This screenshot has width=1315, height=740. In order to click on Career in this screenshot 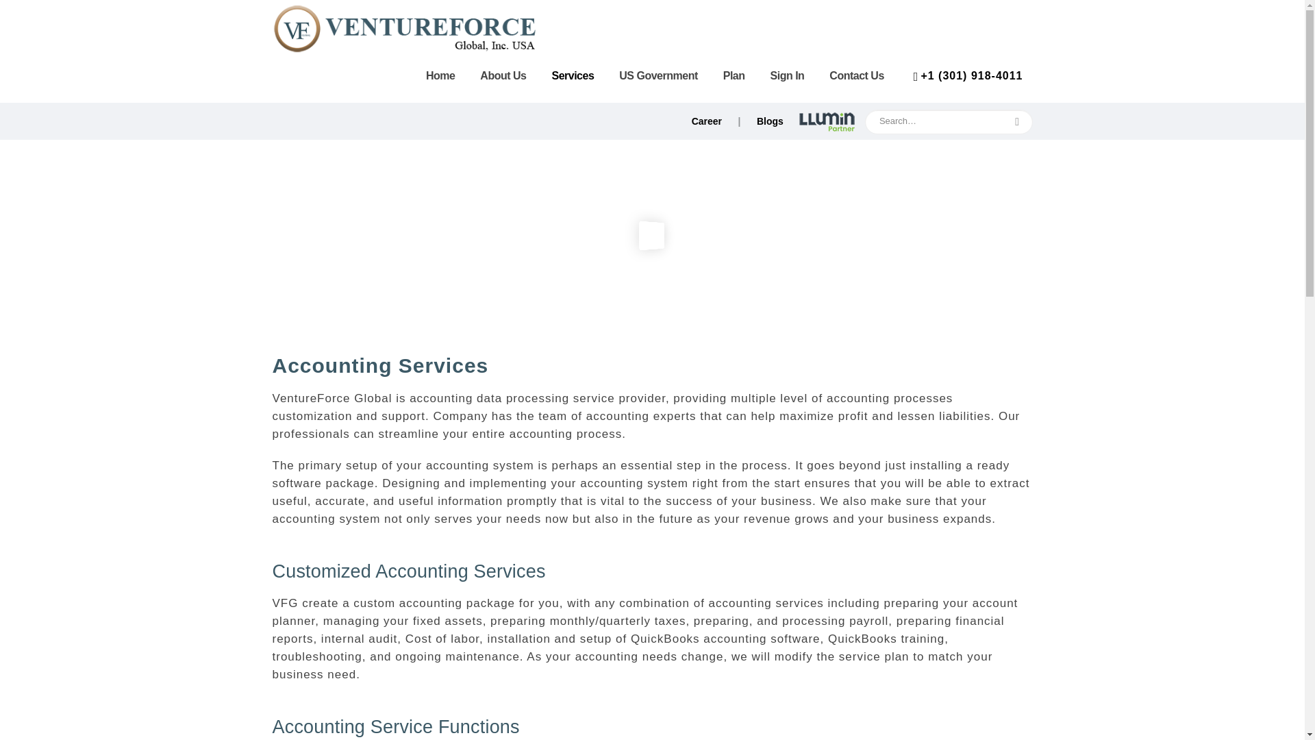, I will do `click(707, 121)`.